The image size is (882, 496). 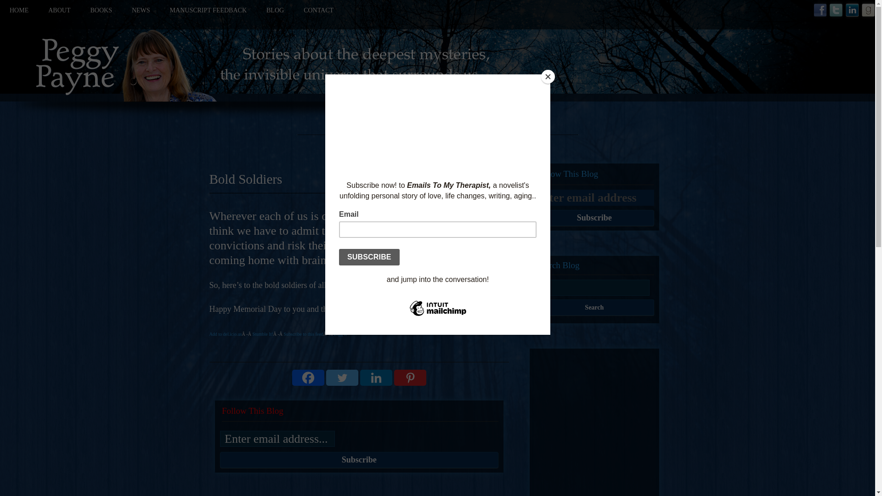 I want to click on HOME, so click(x=19, y=15).